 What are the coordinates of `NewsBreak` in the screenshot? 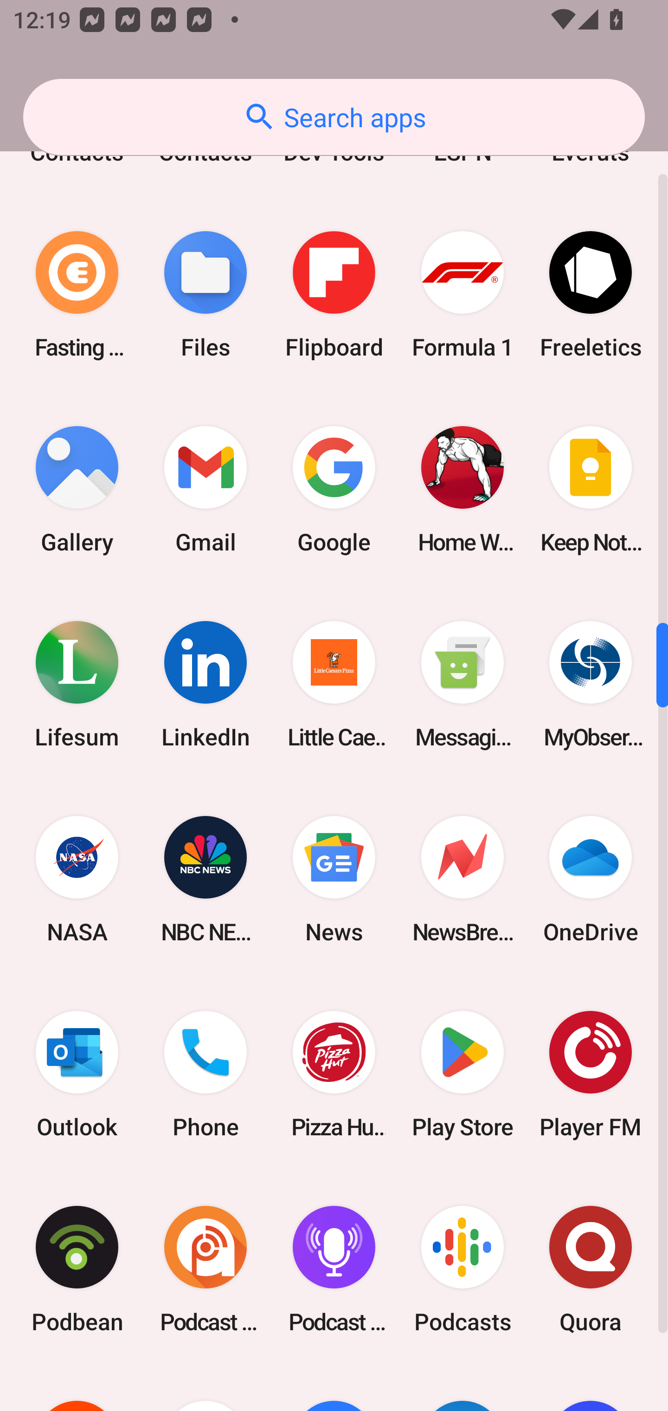 It's located at (462, 879).